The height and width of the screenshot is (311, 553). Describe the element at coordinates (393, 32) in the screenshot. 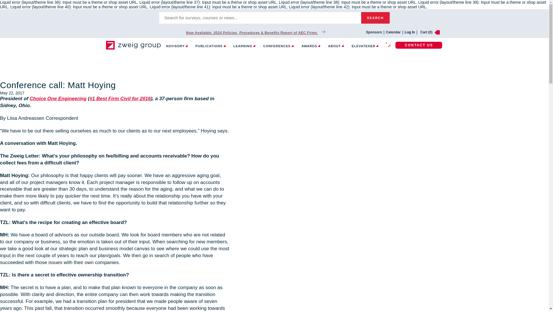

I see `Calendar` at that location.